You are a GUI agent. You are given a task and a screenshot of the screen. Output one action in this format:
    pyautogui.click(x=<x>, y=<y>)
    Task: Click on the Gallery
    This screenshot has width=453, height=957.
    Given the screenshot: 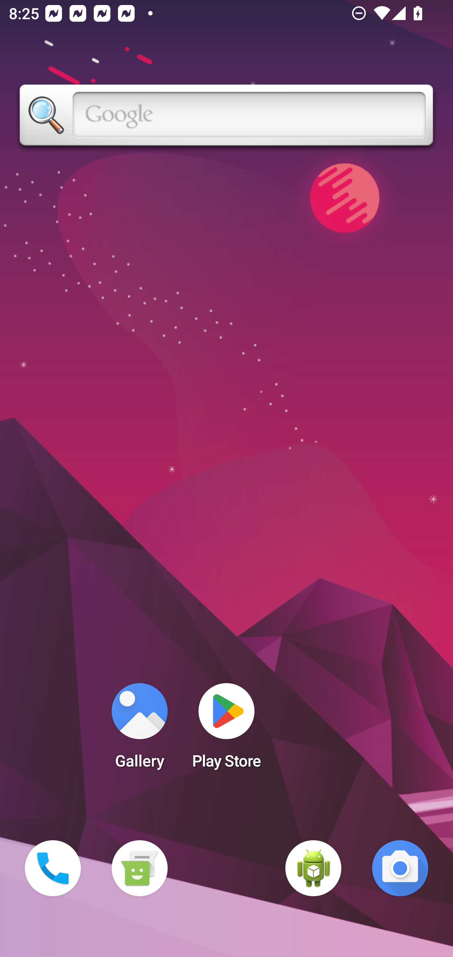 What is the action you would take?
    pyautogui.click(x=139, y=730)
    